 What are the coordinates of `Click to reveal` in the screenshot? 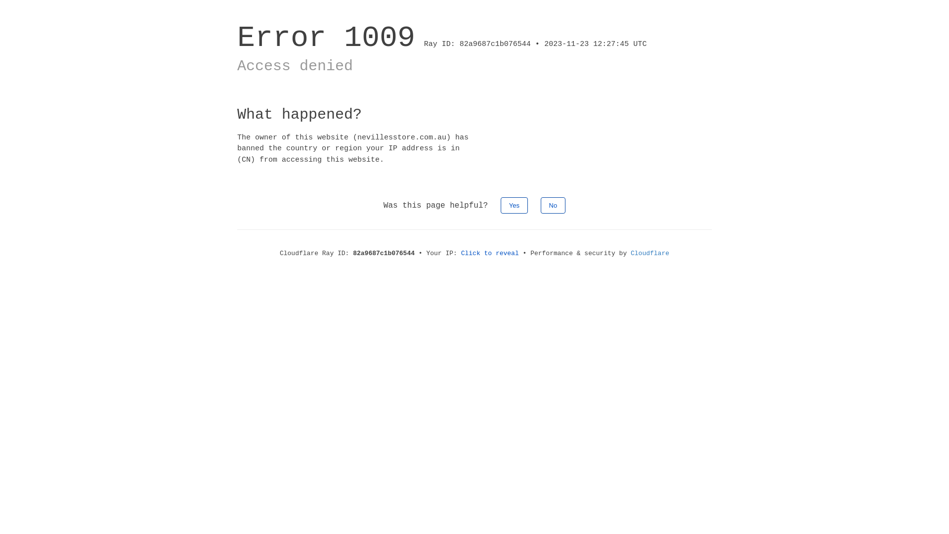 It's located at (490, 253).